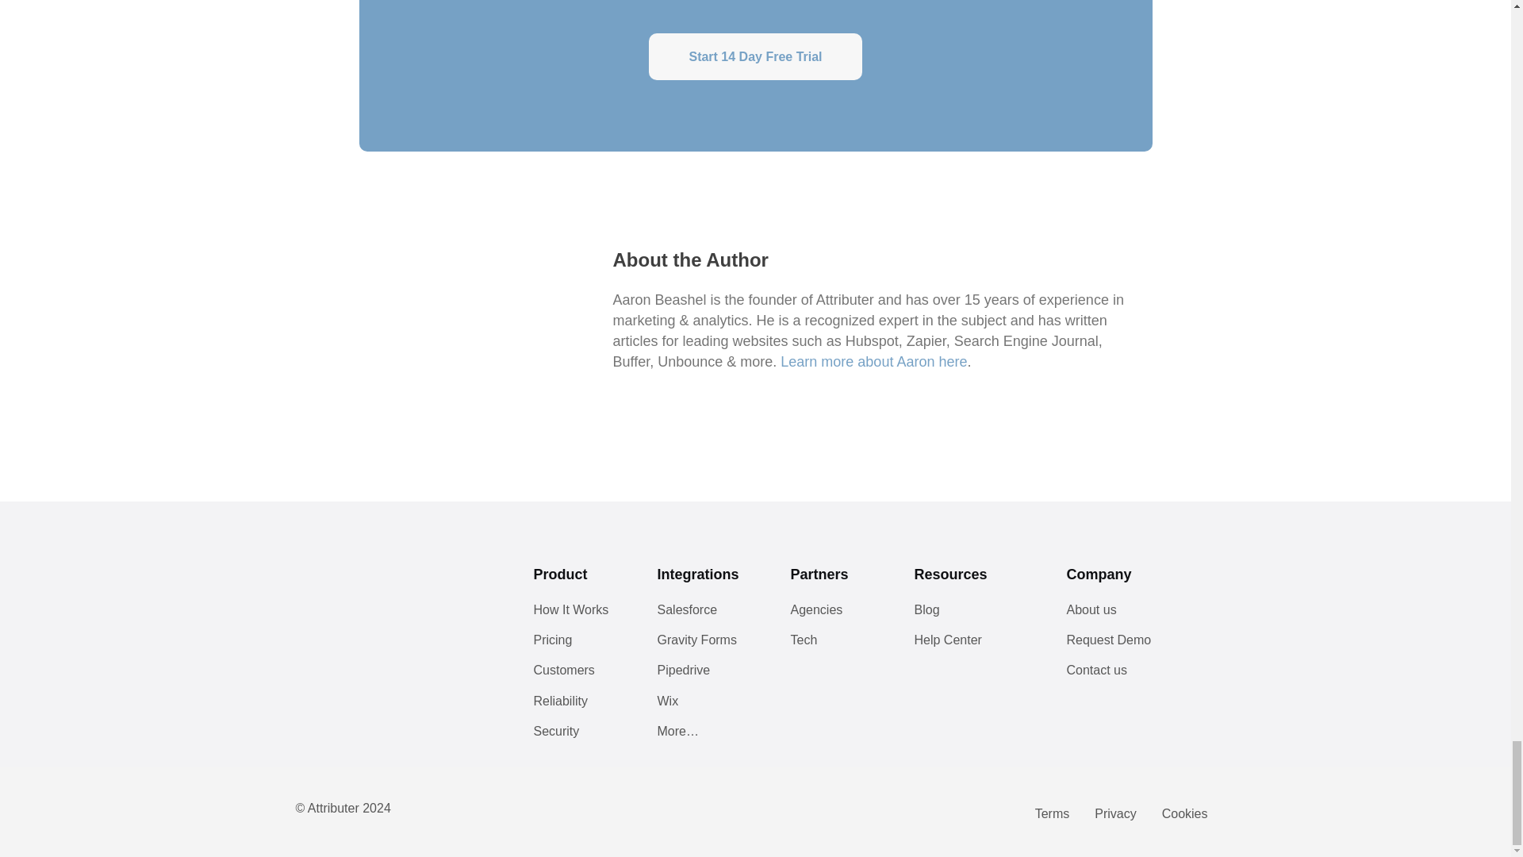 Image resolution: width=1523 pixels, height=857 pixels. I want to click on About us, so click(1126, 615).